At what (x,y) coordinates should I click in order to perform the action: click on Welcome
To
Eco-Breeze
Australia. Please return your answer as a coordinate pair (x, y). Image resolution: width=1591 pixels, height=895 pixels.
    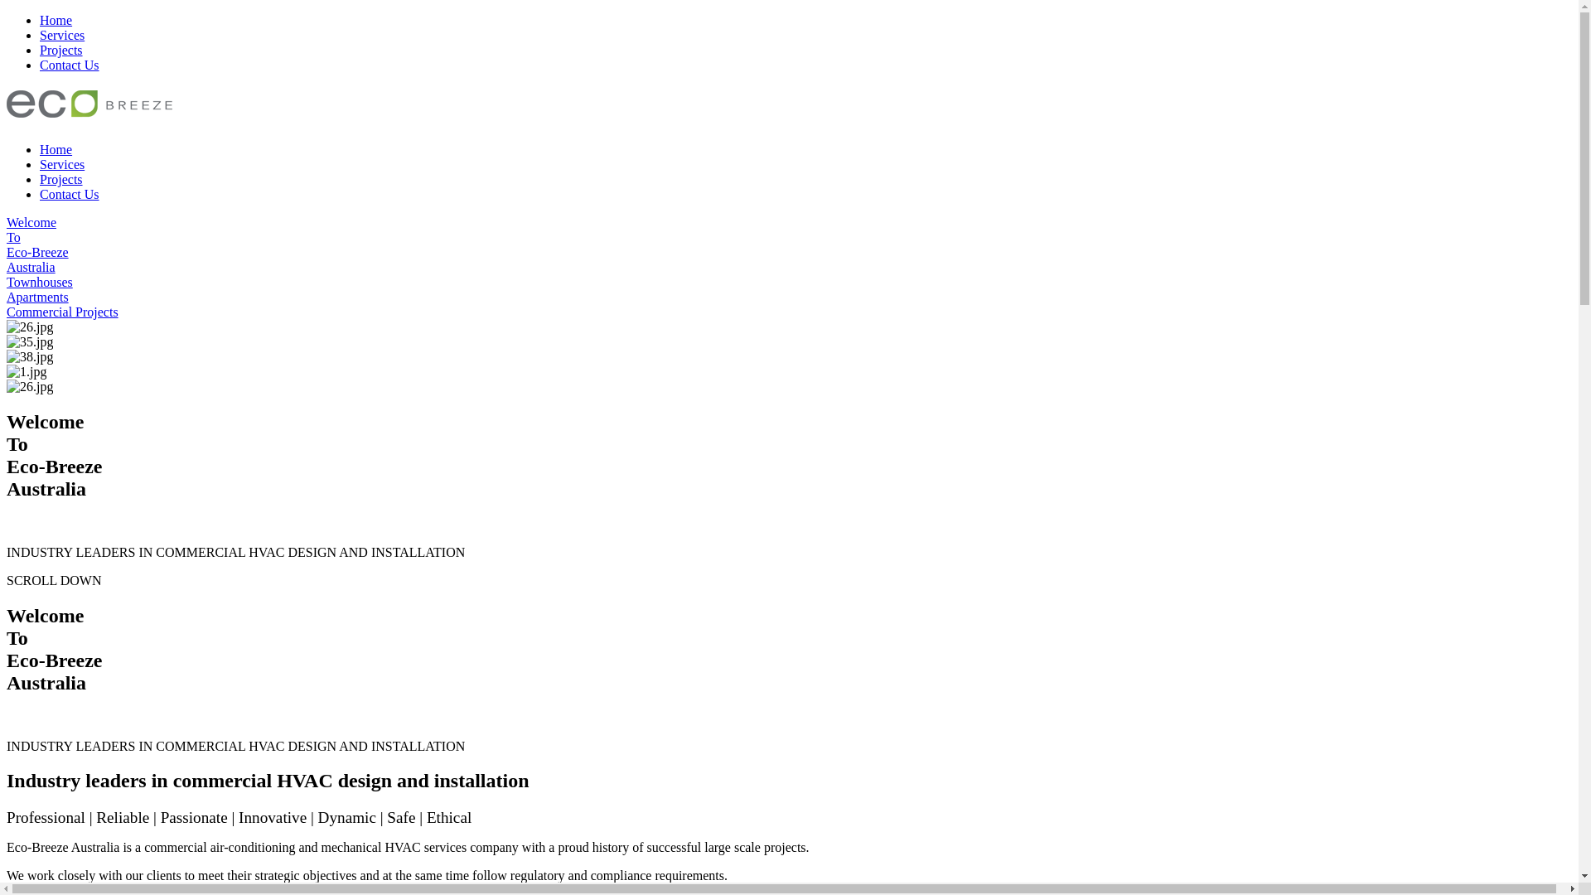
    Looking at the image, I should click on (789, 245).